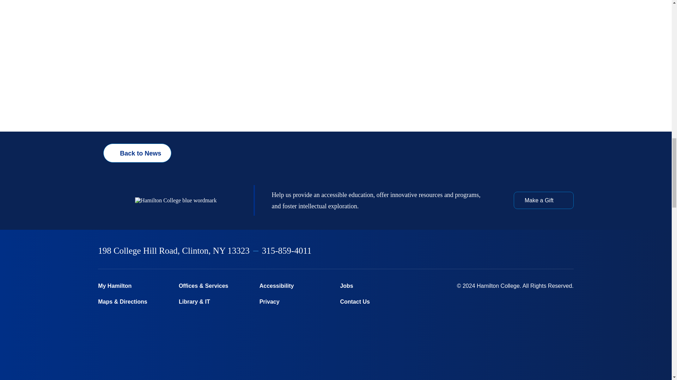 The image size is (677, 380). Describe the element at coordinates (137, 153) in the screenshot. I see `Back to News` at that location.